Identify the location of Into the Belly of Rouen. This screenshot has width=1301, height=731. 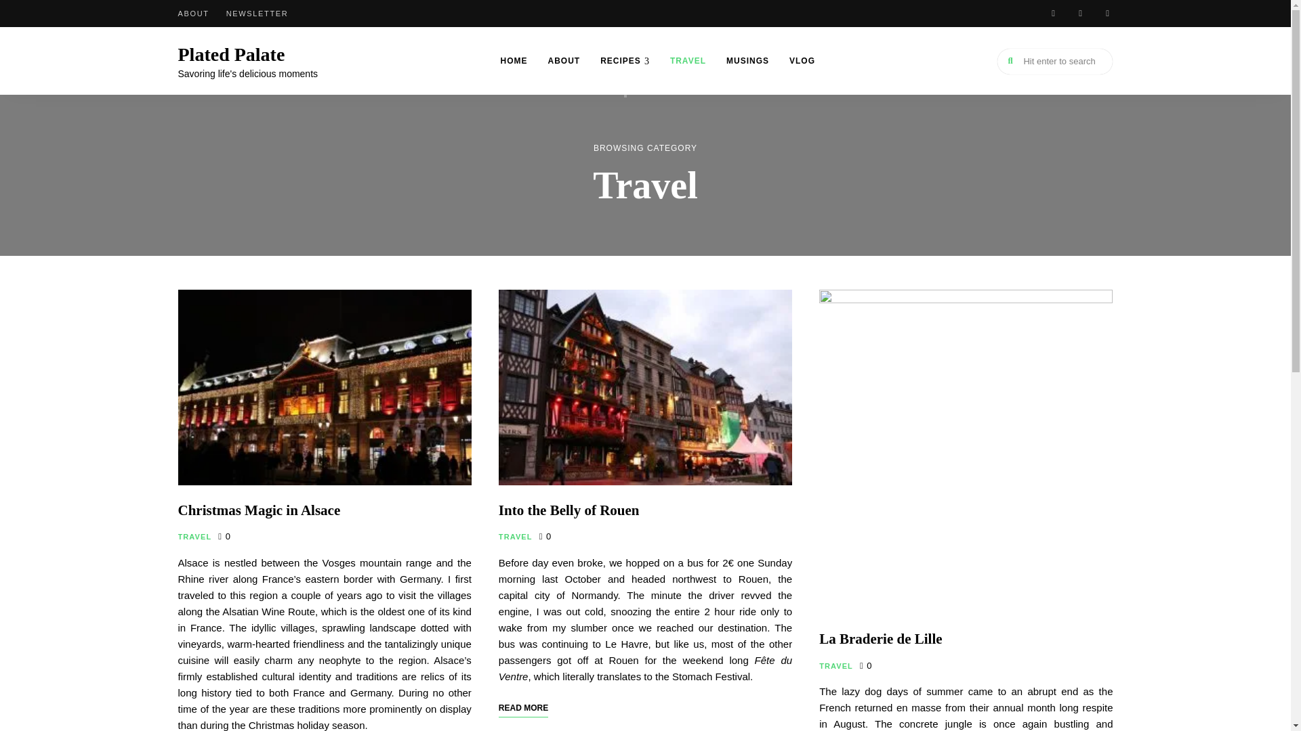
(569, 510).